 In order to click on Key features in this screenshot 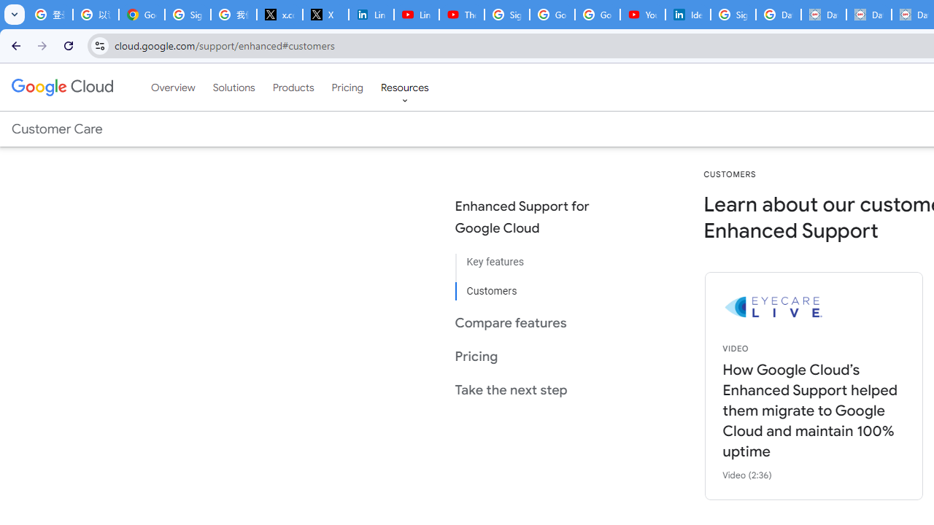, I will do `click(534, 262)`.